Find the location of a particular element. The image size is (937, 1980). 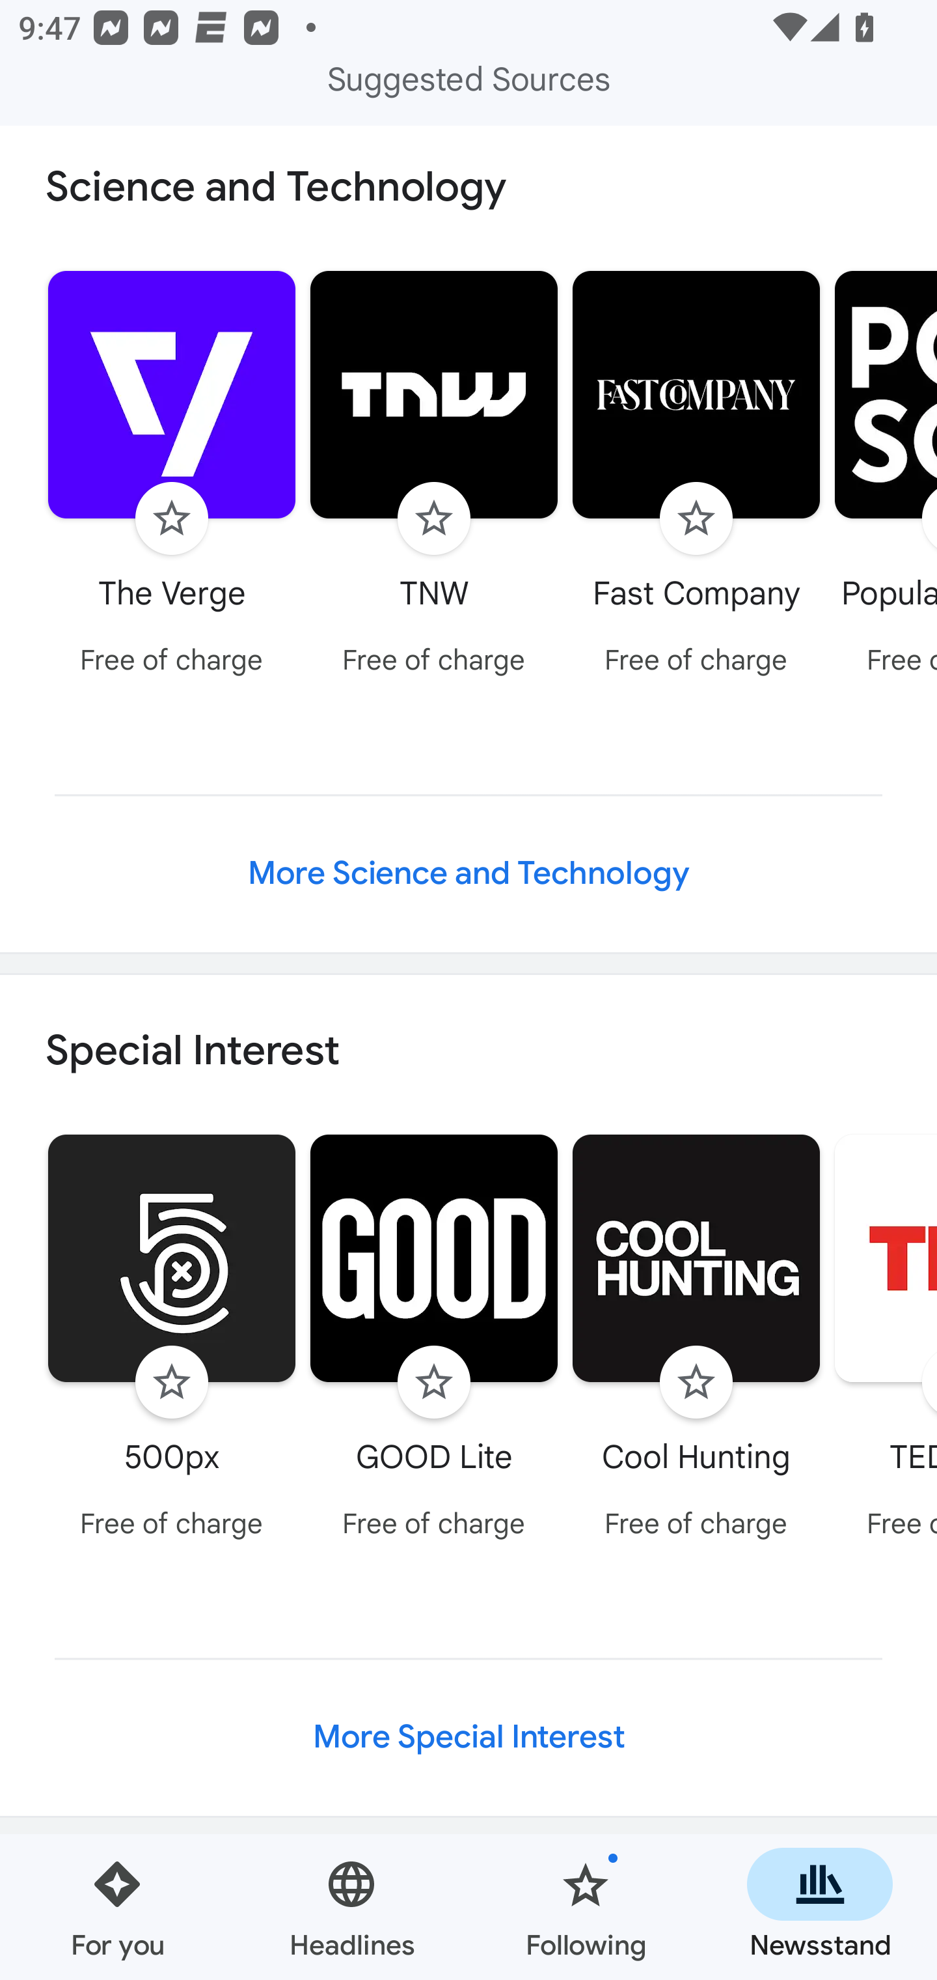

Following is located at coordinates (586, 1907).